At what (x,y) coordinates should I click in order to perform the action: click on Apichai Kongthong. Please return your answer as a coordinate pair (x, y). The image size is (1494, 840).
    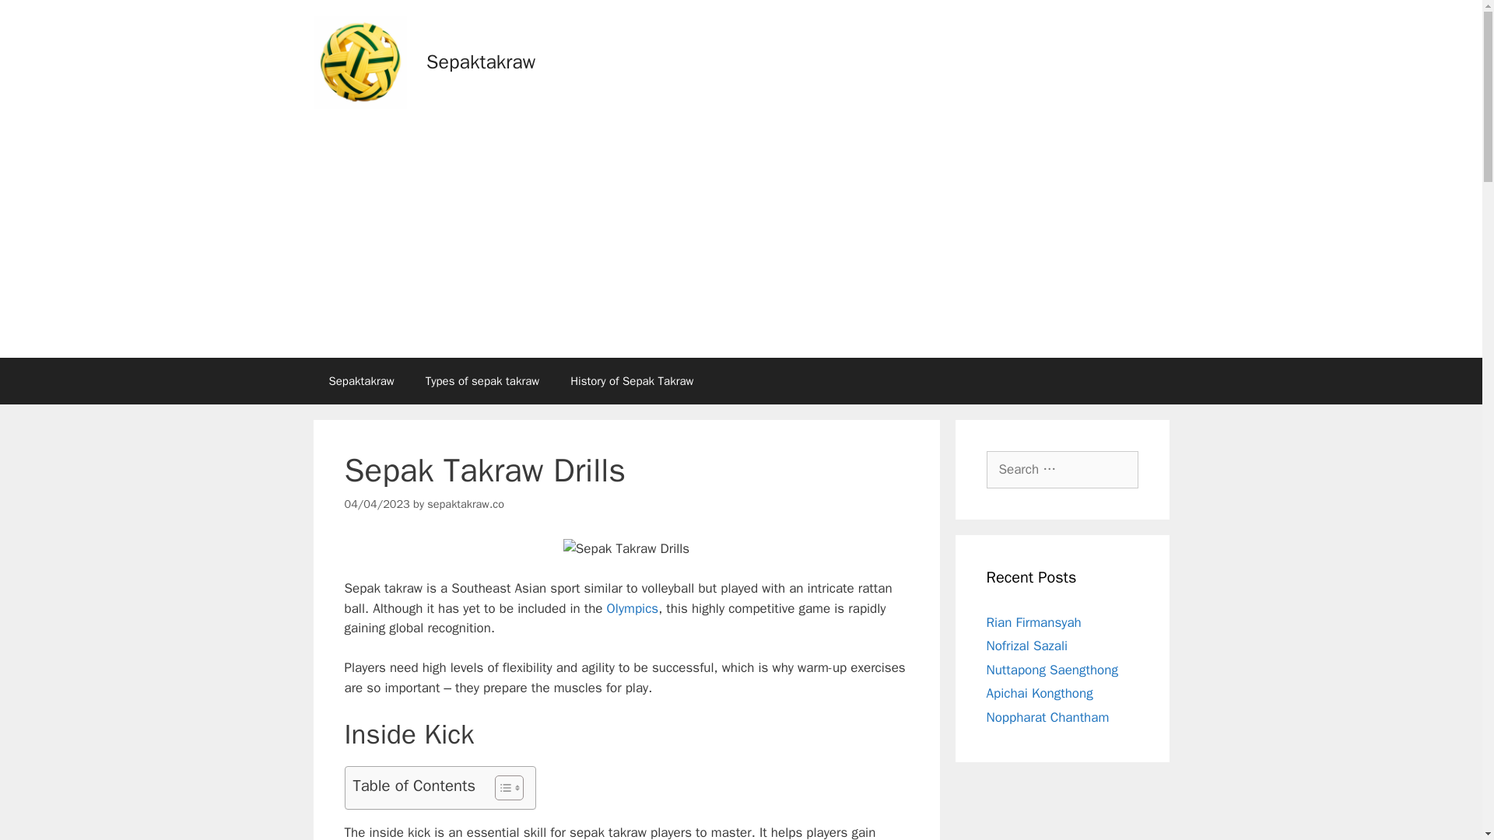
    Looking at the image, I should click on (1040, 693).